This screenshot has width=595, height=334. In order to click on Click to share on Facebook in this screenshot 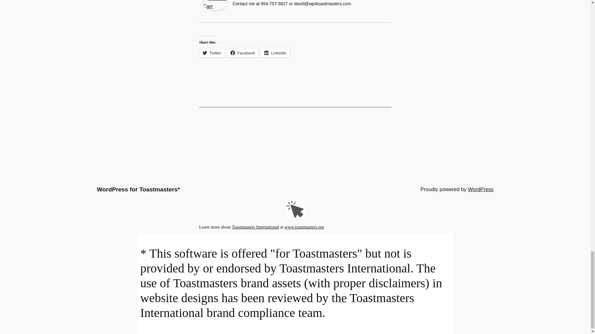, I will do `click(243, 53)`.